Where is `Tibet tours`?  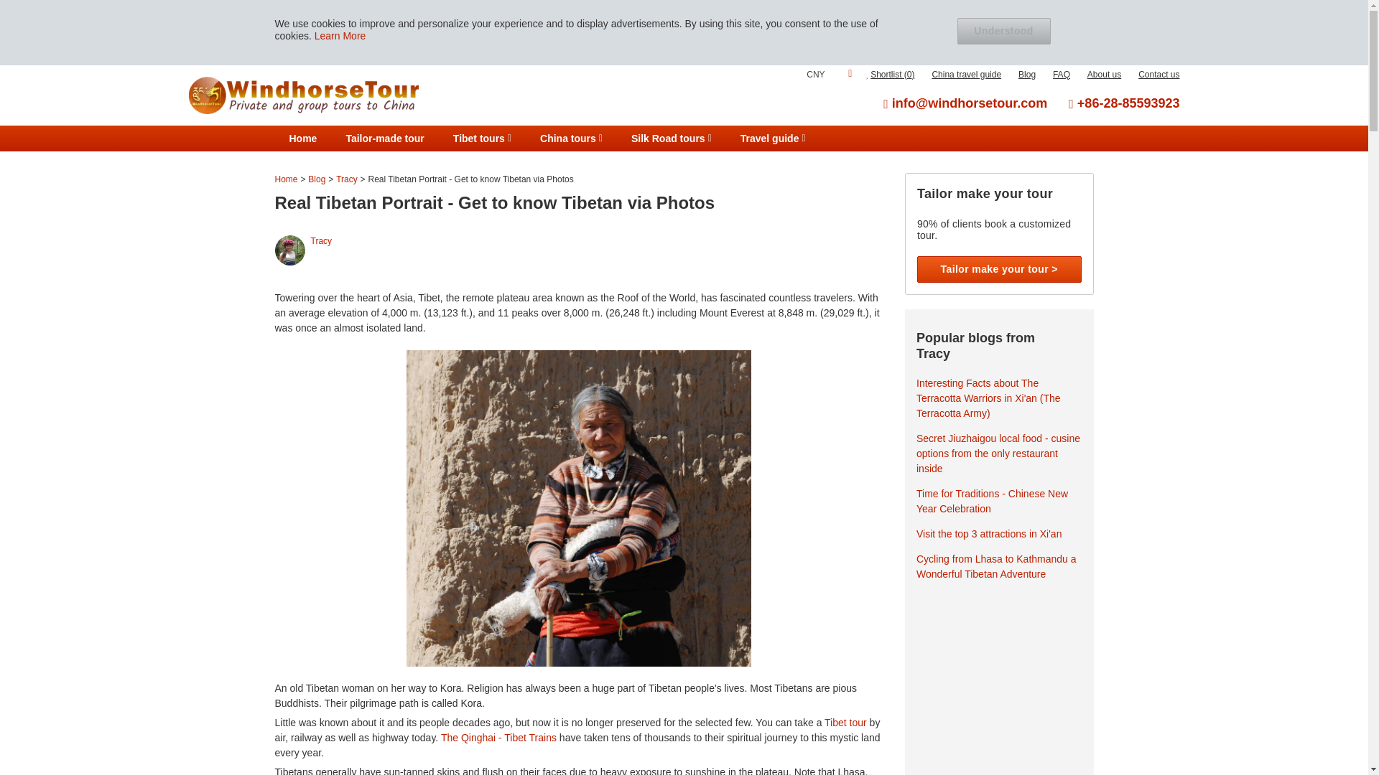
Tibet tours is located at coordinates (481, 138).